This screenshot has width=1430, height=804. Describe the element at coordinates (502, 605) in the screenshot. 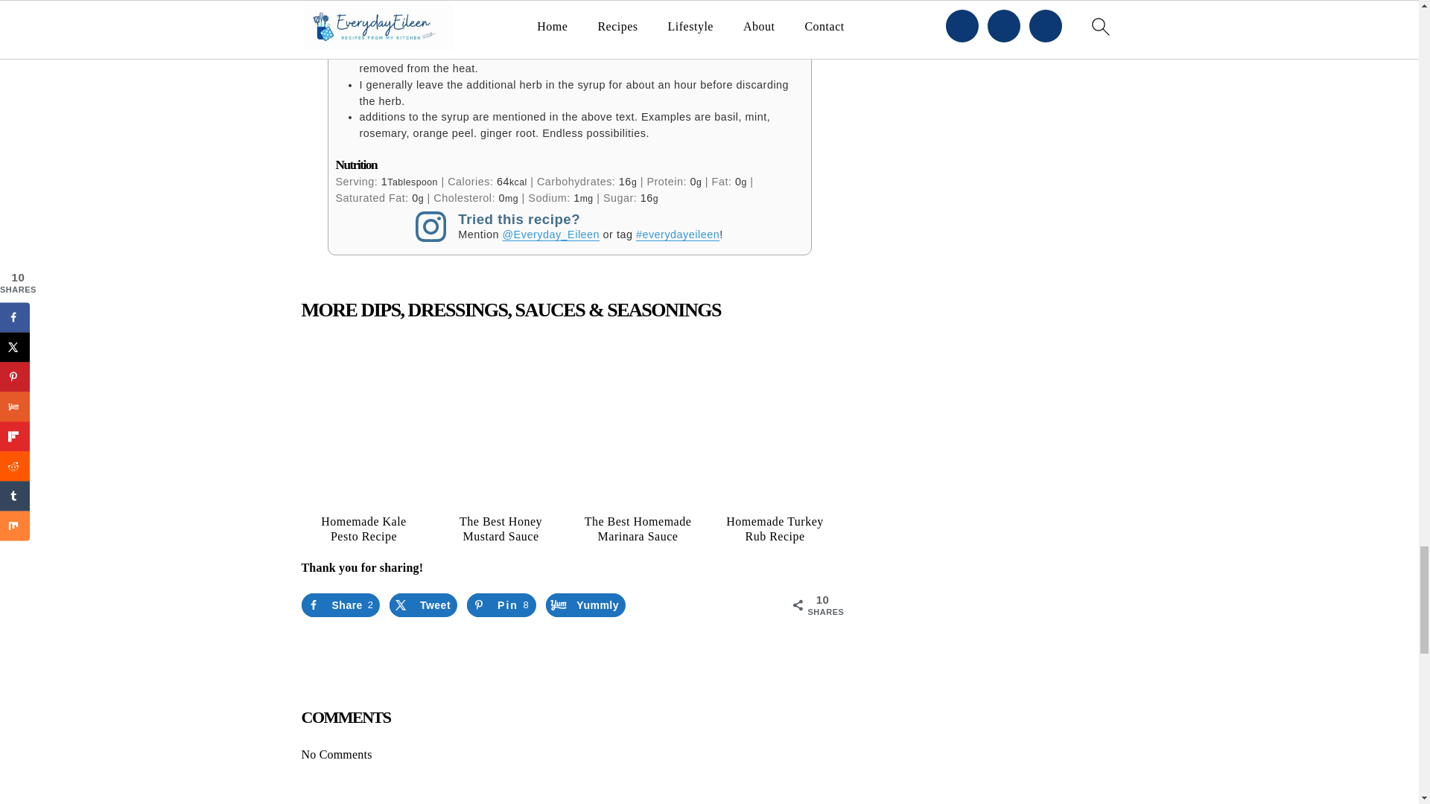

I see `Save to Pinterest` at that location.